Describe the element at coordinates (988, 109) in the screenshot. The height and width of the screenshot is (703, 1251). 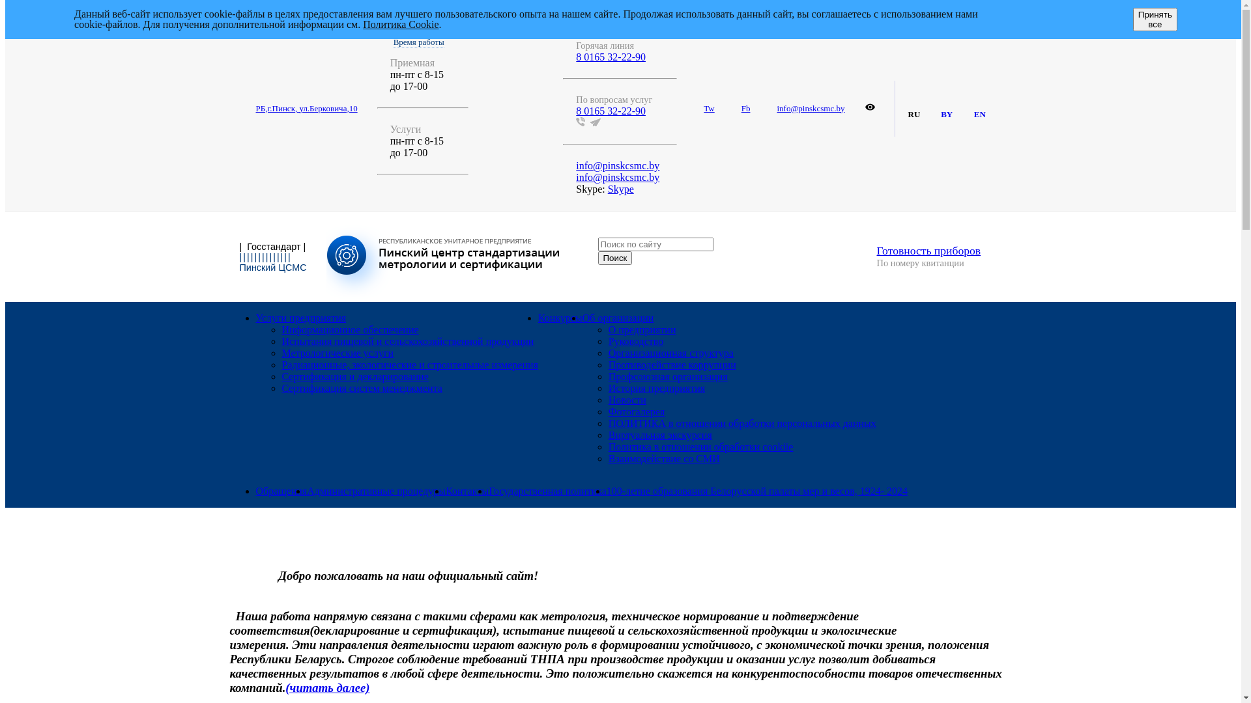
I see `EN` at that location.